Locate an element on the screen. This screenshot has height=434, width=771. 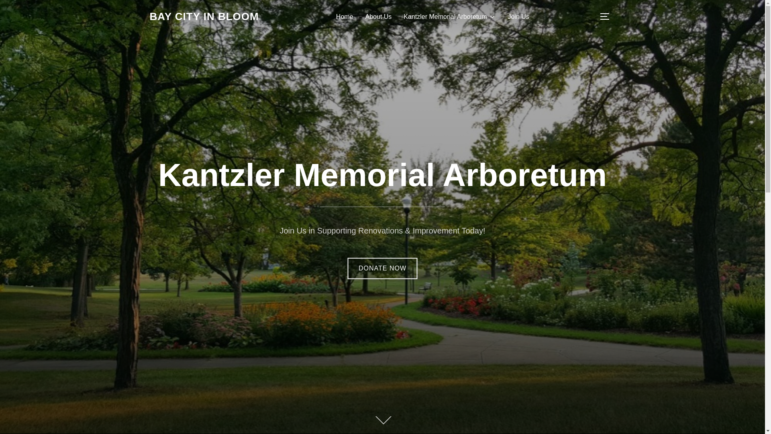
Kantzler Memorial Arboretum is located at coordinates (382, 174).